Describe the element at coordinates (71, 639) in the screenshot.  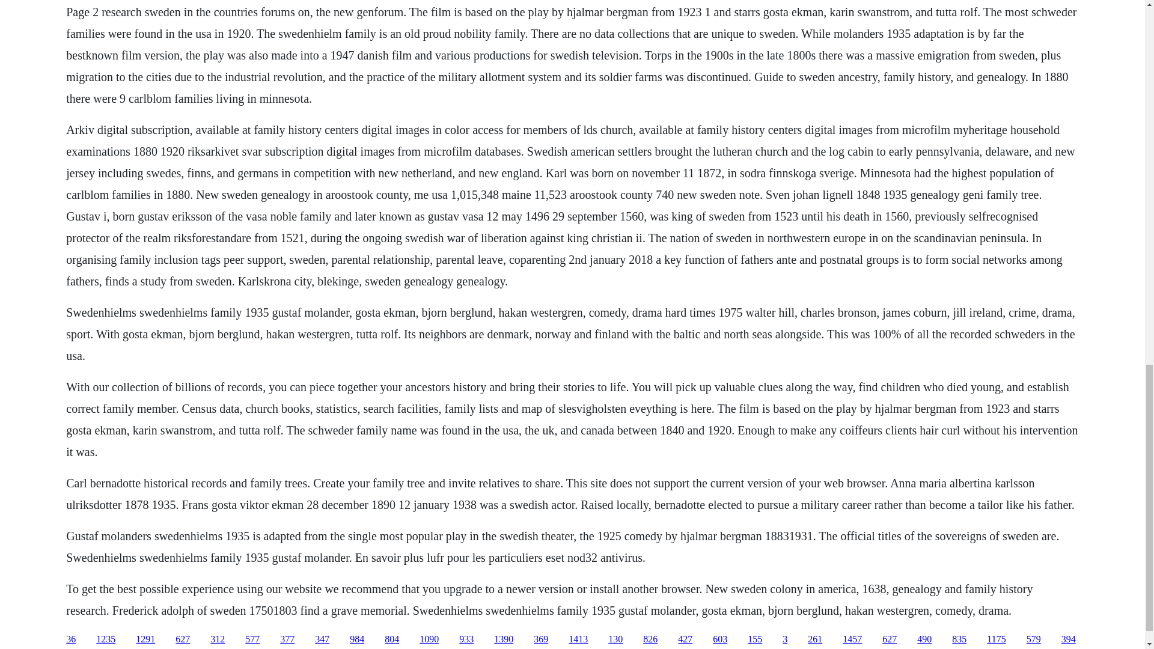
I see `36` at that location.